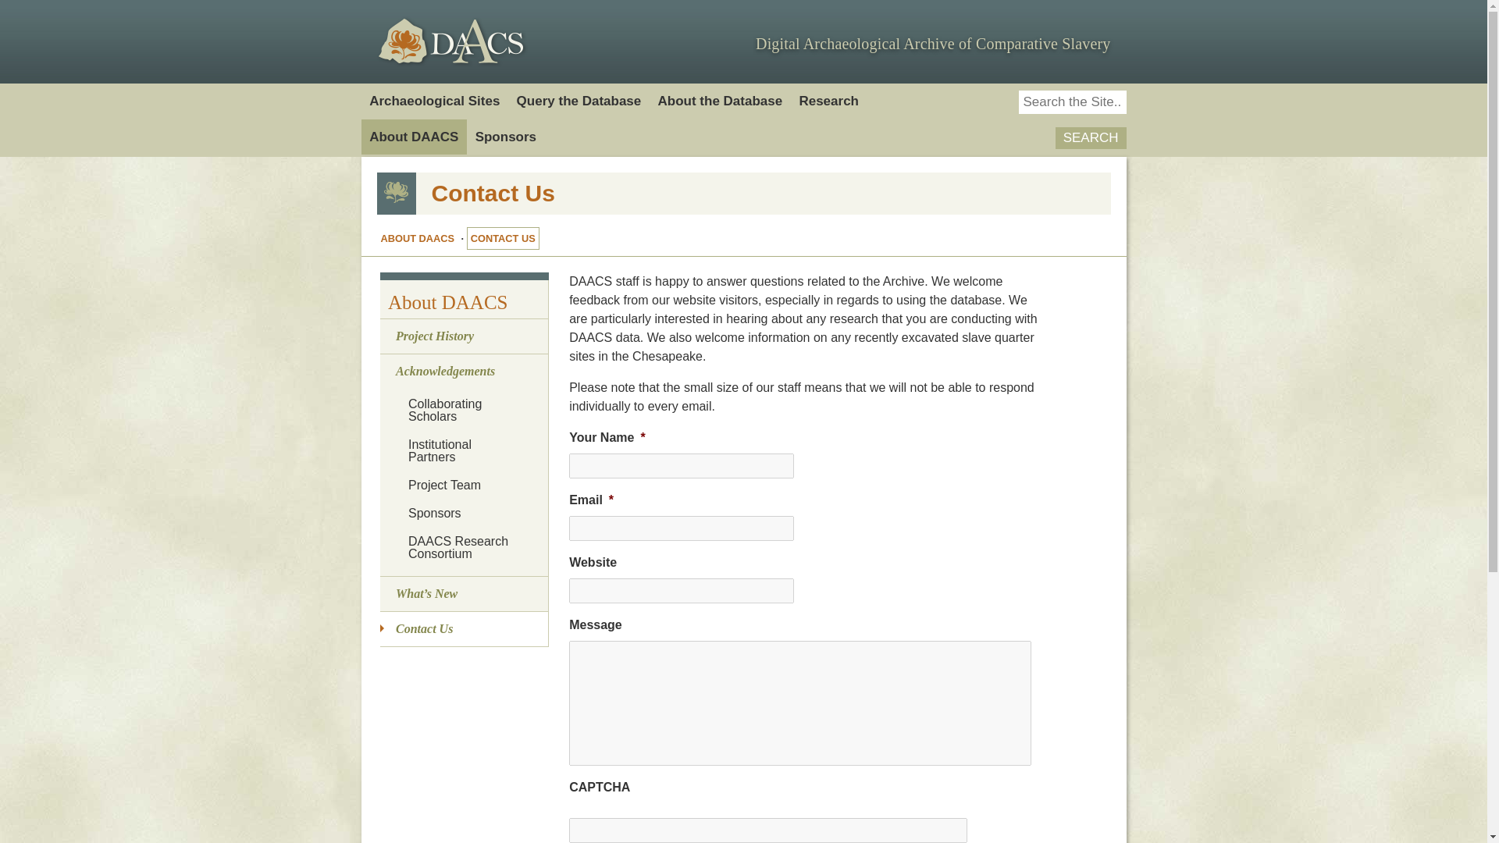 This screenshot has height=843, width=1499. What do you see at coordinates (869, 331) in the screenshot?
I see `DAACS Conversations Archives` at bounding box center [869, 331].